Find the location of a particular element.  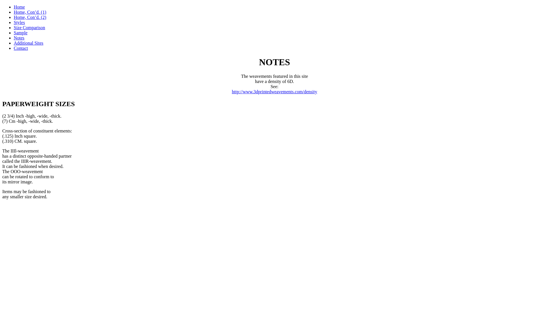

Notes is located at coordinates (19, 38).